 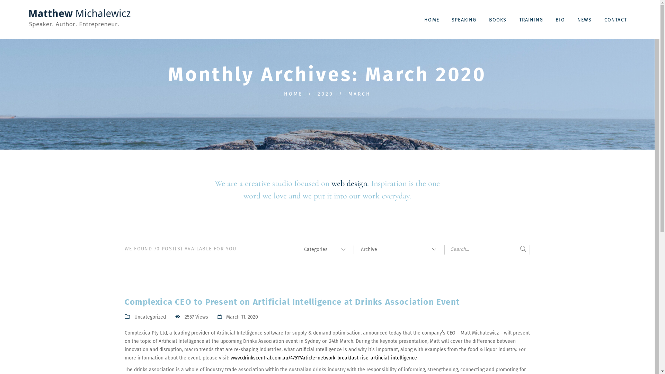 What do you see at coordinates (585, 19) in the screenshot?
I see `NEWS` at bounding box center [585, 19].